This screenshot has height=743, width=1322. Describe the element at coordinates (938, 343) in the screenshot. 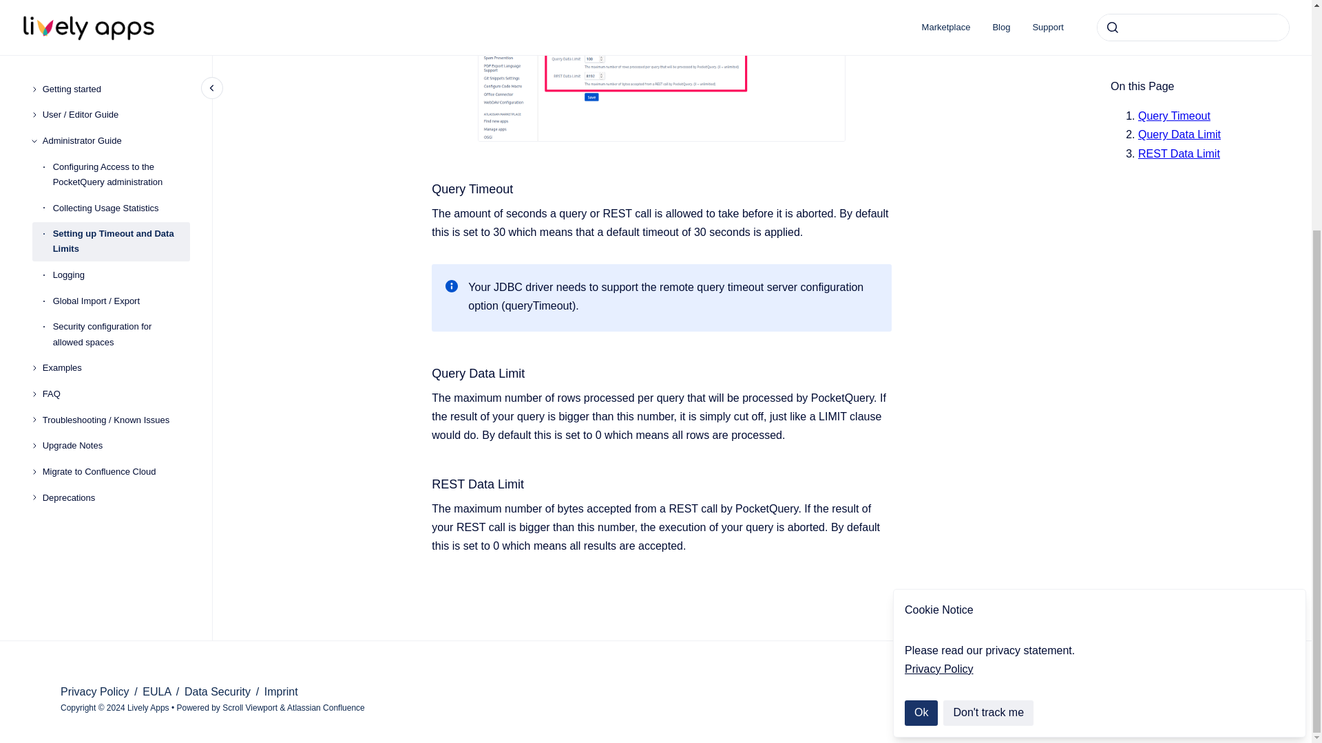

I see `Privacy Policy` at that location.